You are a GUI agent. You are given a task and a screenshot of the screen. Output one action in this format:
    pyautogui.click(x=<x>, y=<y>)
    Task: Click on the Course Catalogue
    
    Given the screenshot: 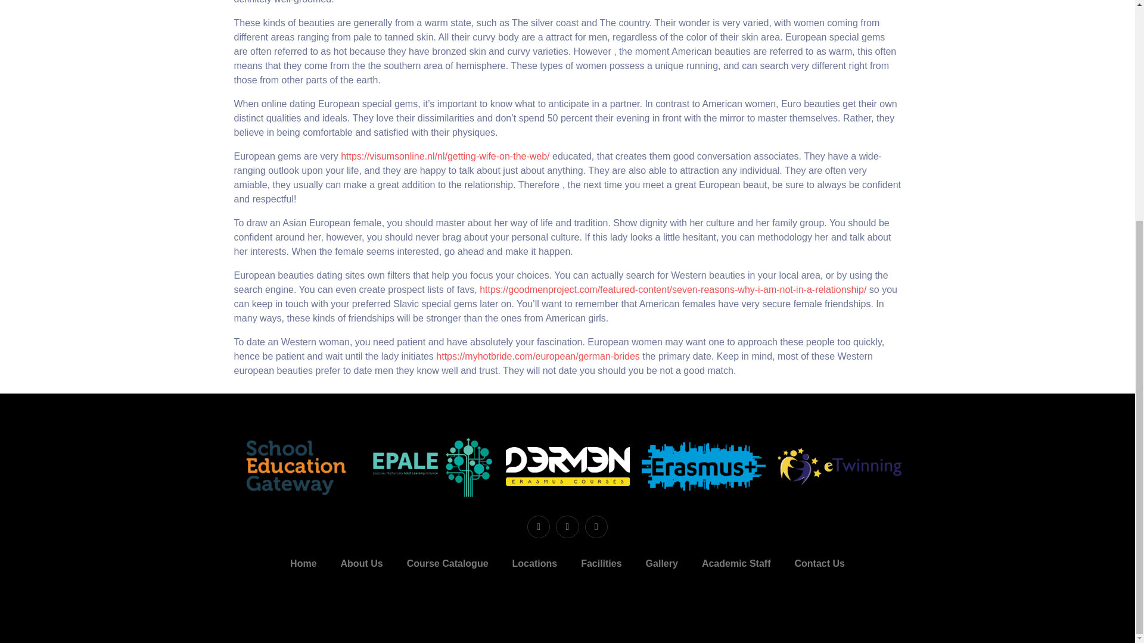 What is the action you would take?
    pyautogui.click(x=447, y=563)
    